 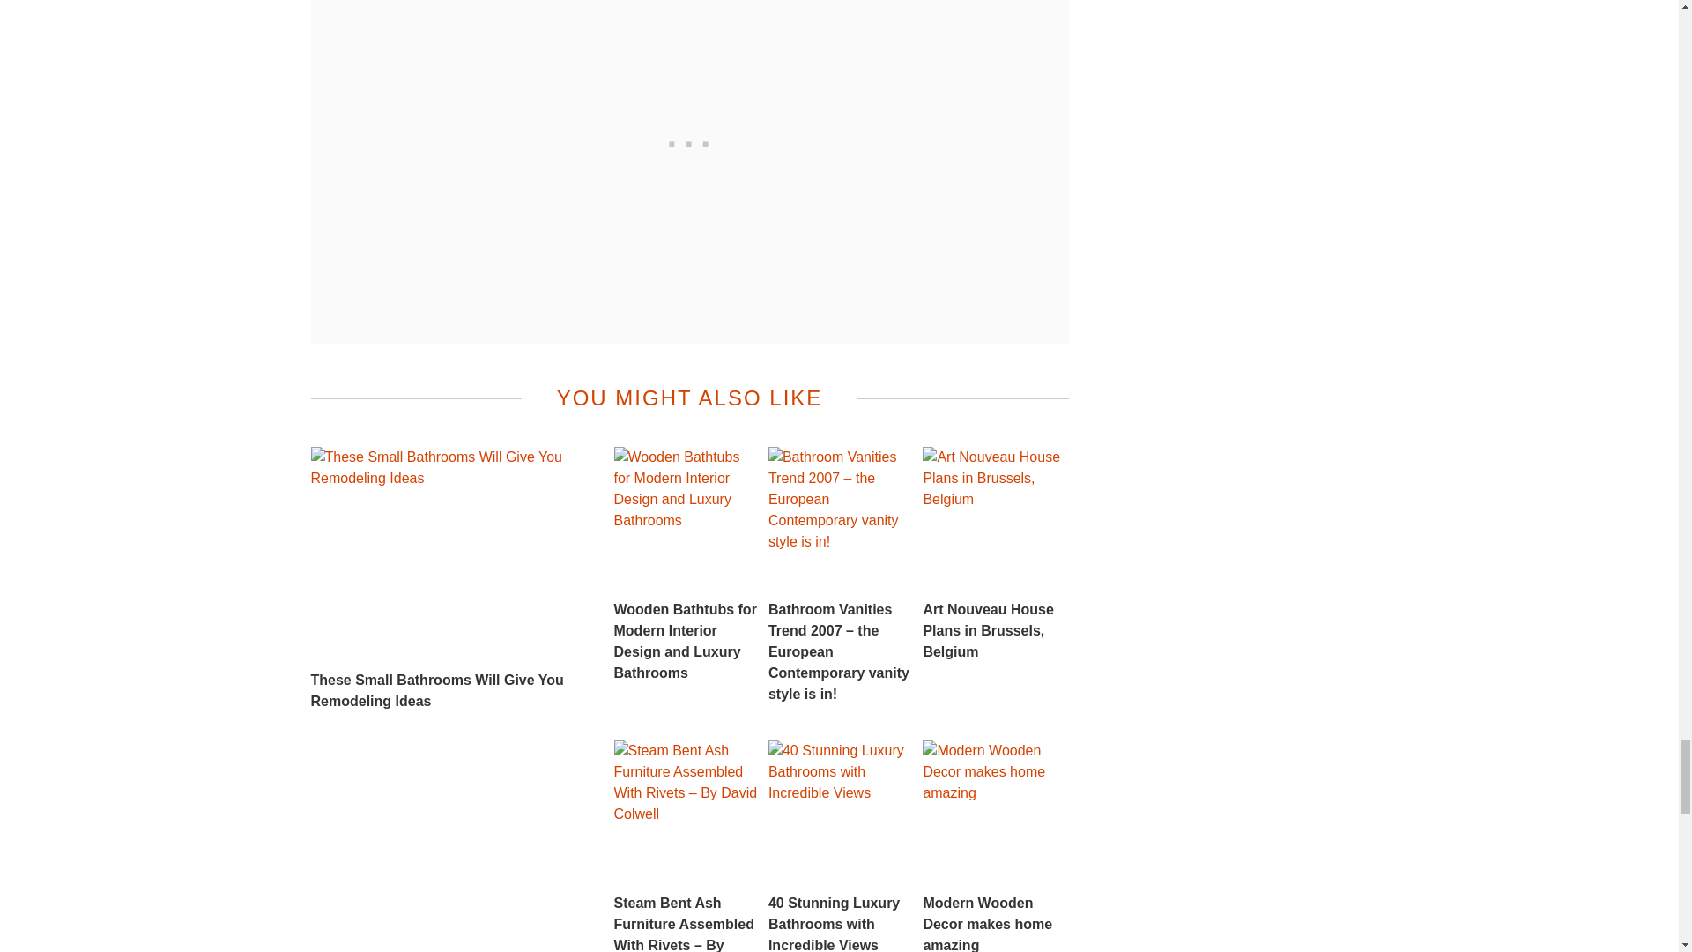 I want to click on 40 Stunning Luxury Bathrooms with Incredible Views, so click(x=841, y=846).